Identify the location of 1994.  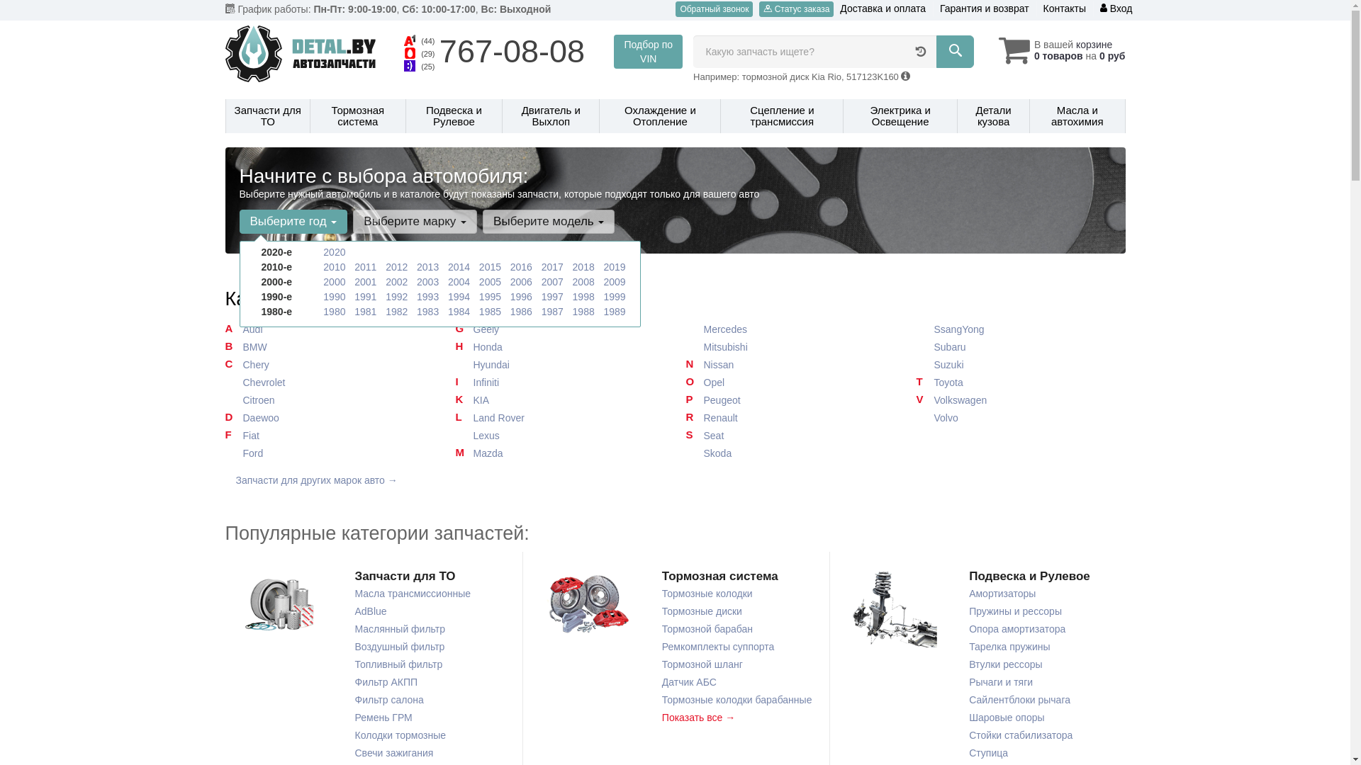
(459, 297).